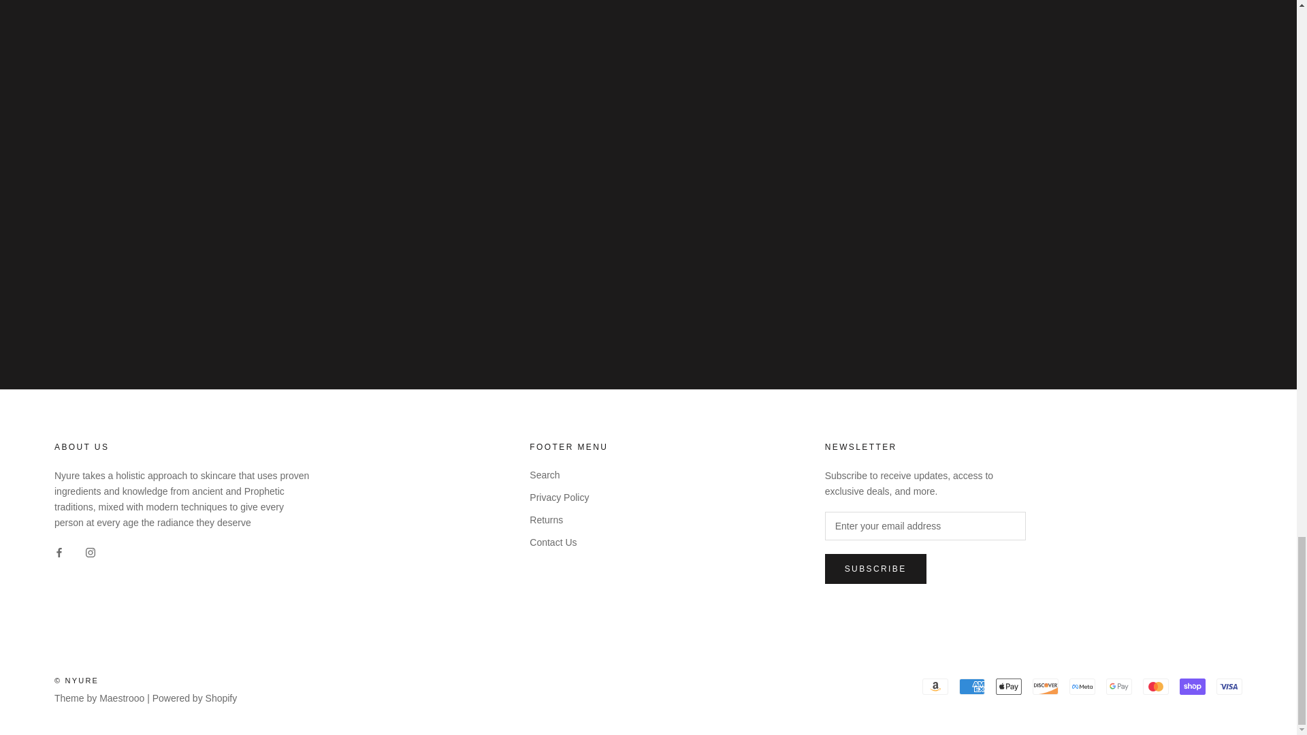 This screenshot has width=1307, height=735. I want to click on Google Pay, so click(1118, 686).